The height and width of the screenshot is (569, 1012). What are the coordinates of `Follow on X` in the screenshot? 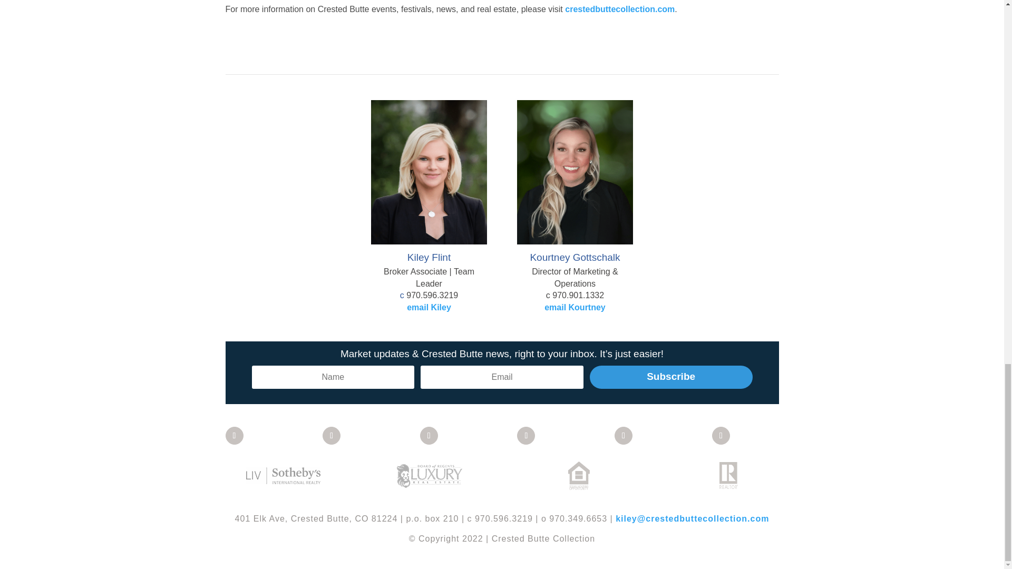 It's located at (331, 435).